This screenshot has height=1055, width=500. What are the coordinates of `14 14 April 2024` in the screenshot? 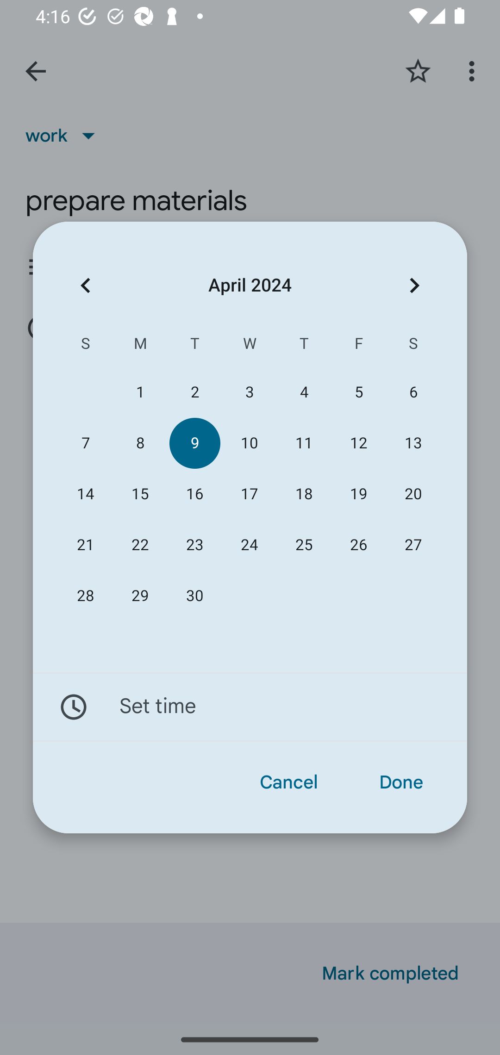 It's located at (86, 494).